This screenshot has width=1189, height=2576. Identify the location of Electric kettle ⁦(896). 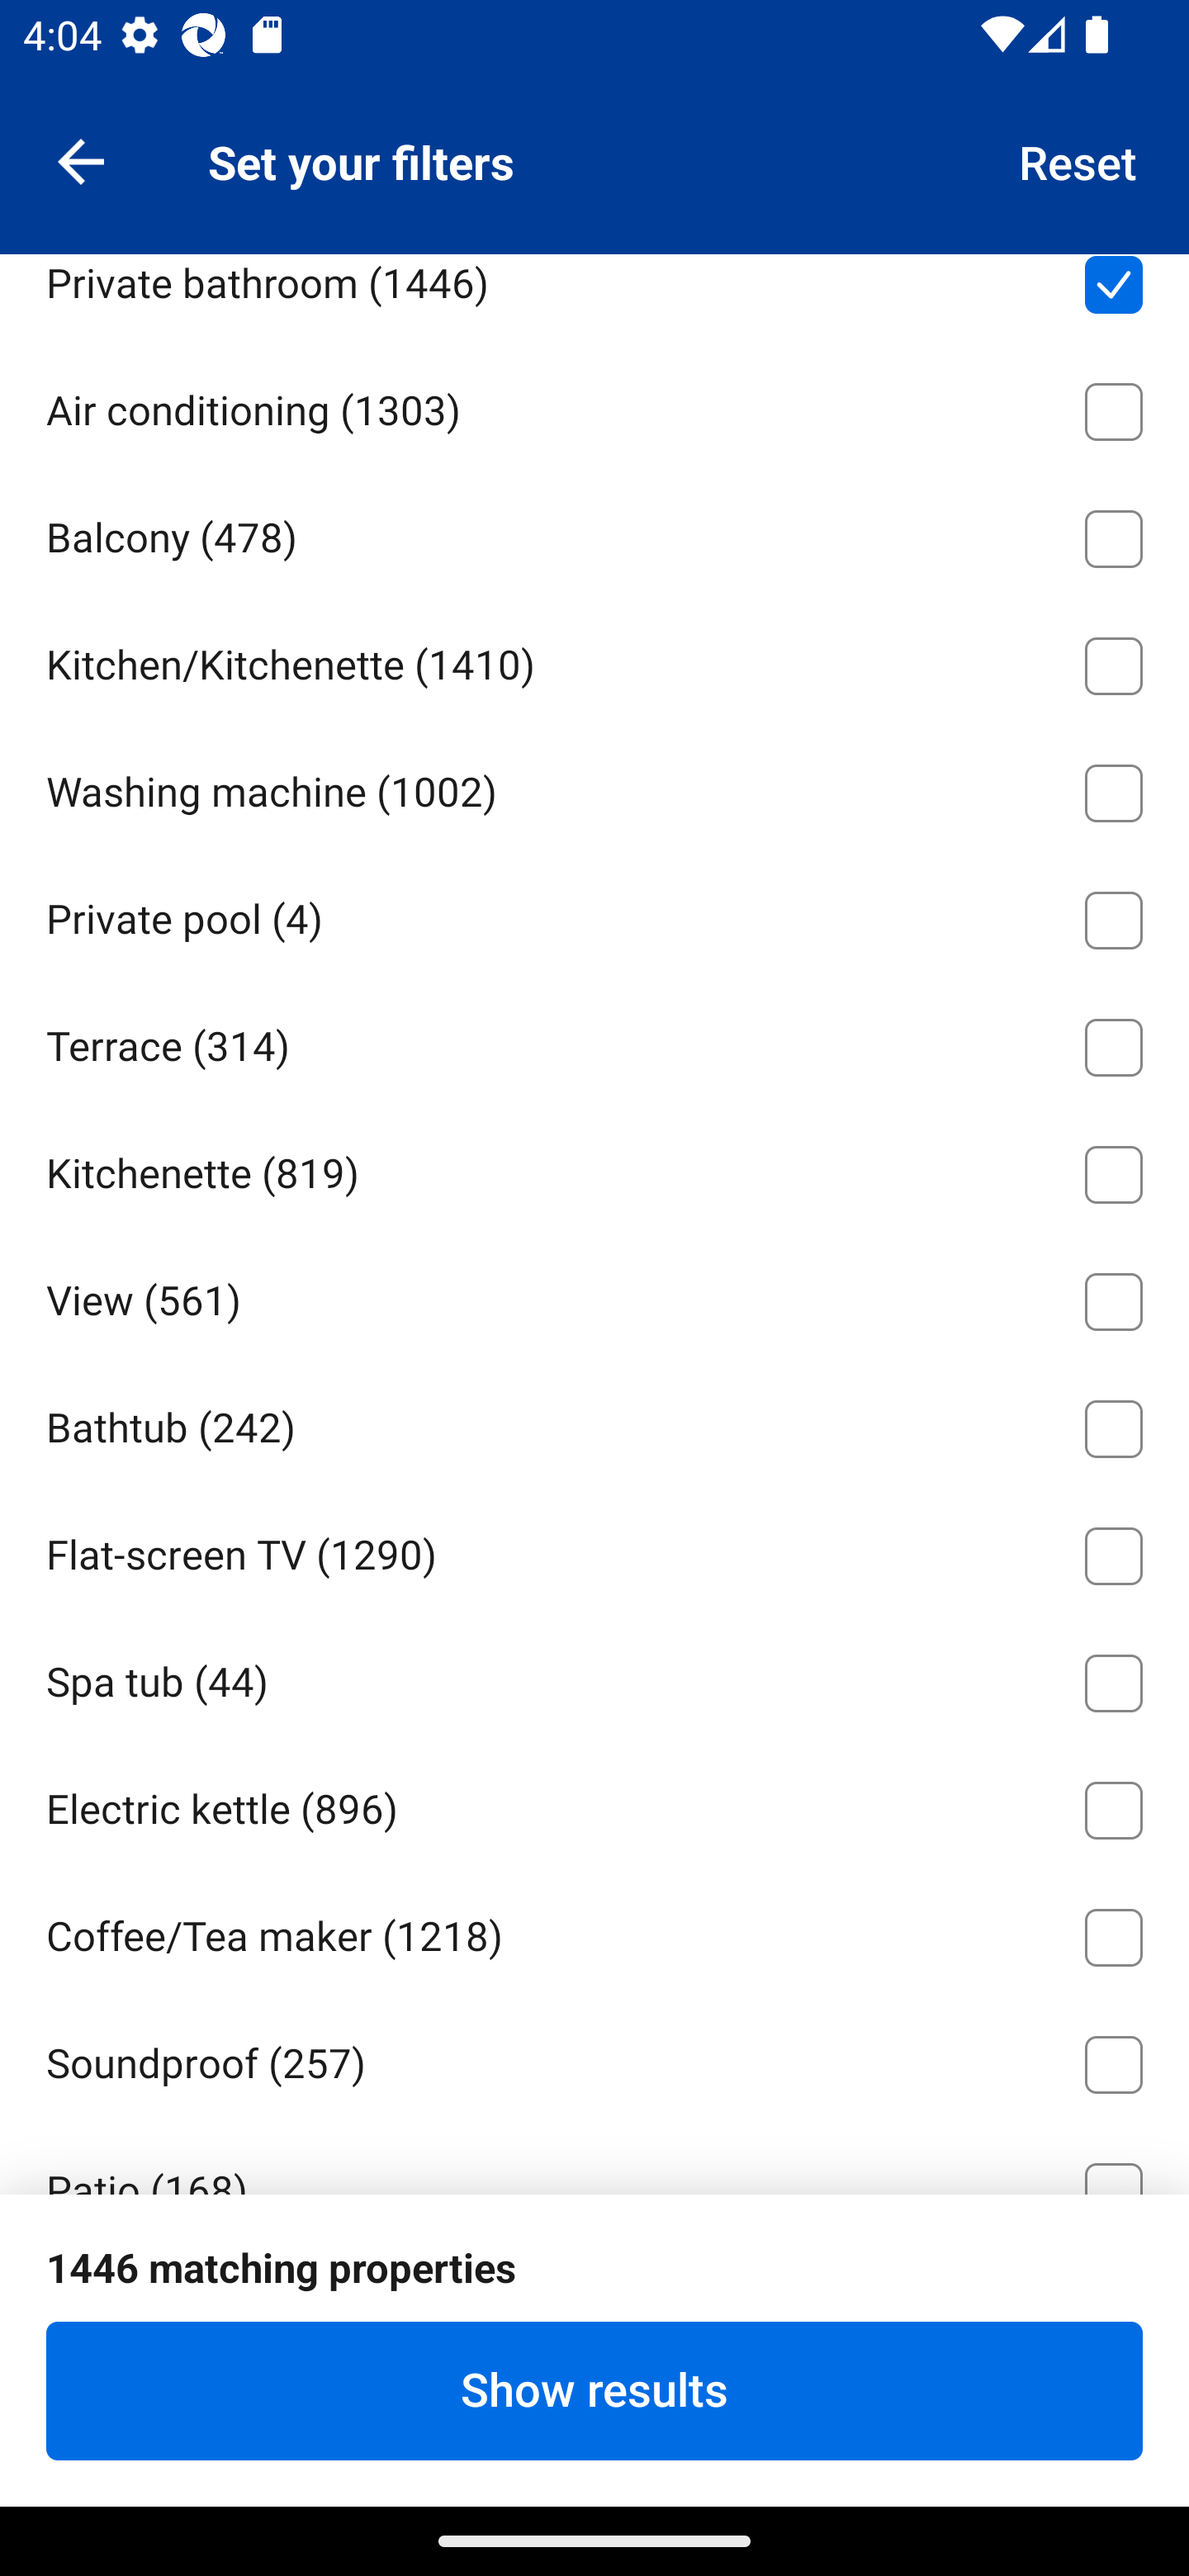
(594, 1805).